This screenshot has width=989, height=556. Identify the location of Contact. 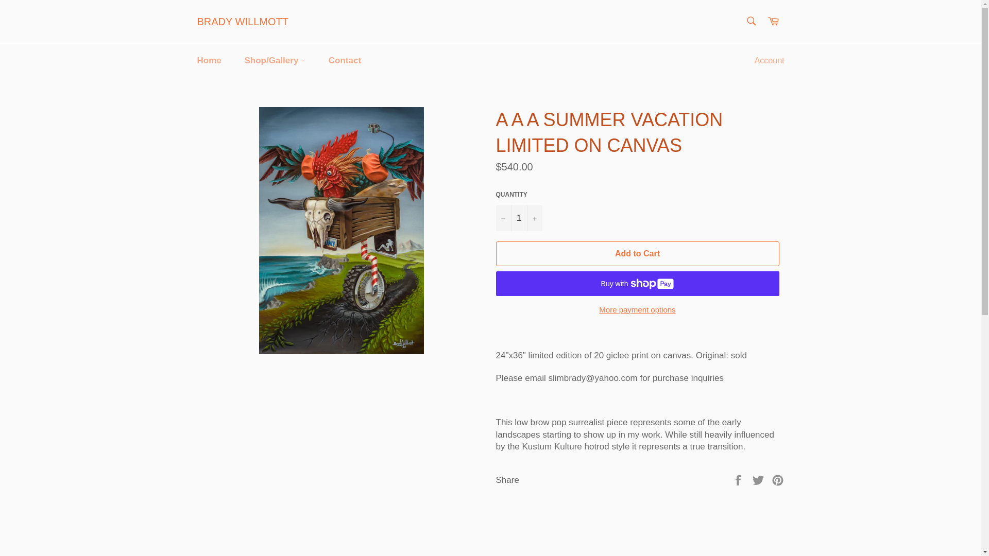
(345, 61).